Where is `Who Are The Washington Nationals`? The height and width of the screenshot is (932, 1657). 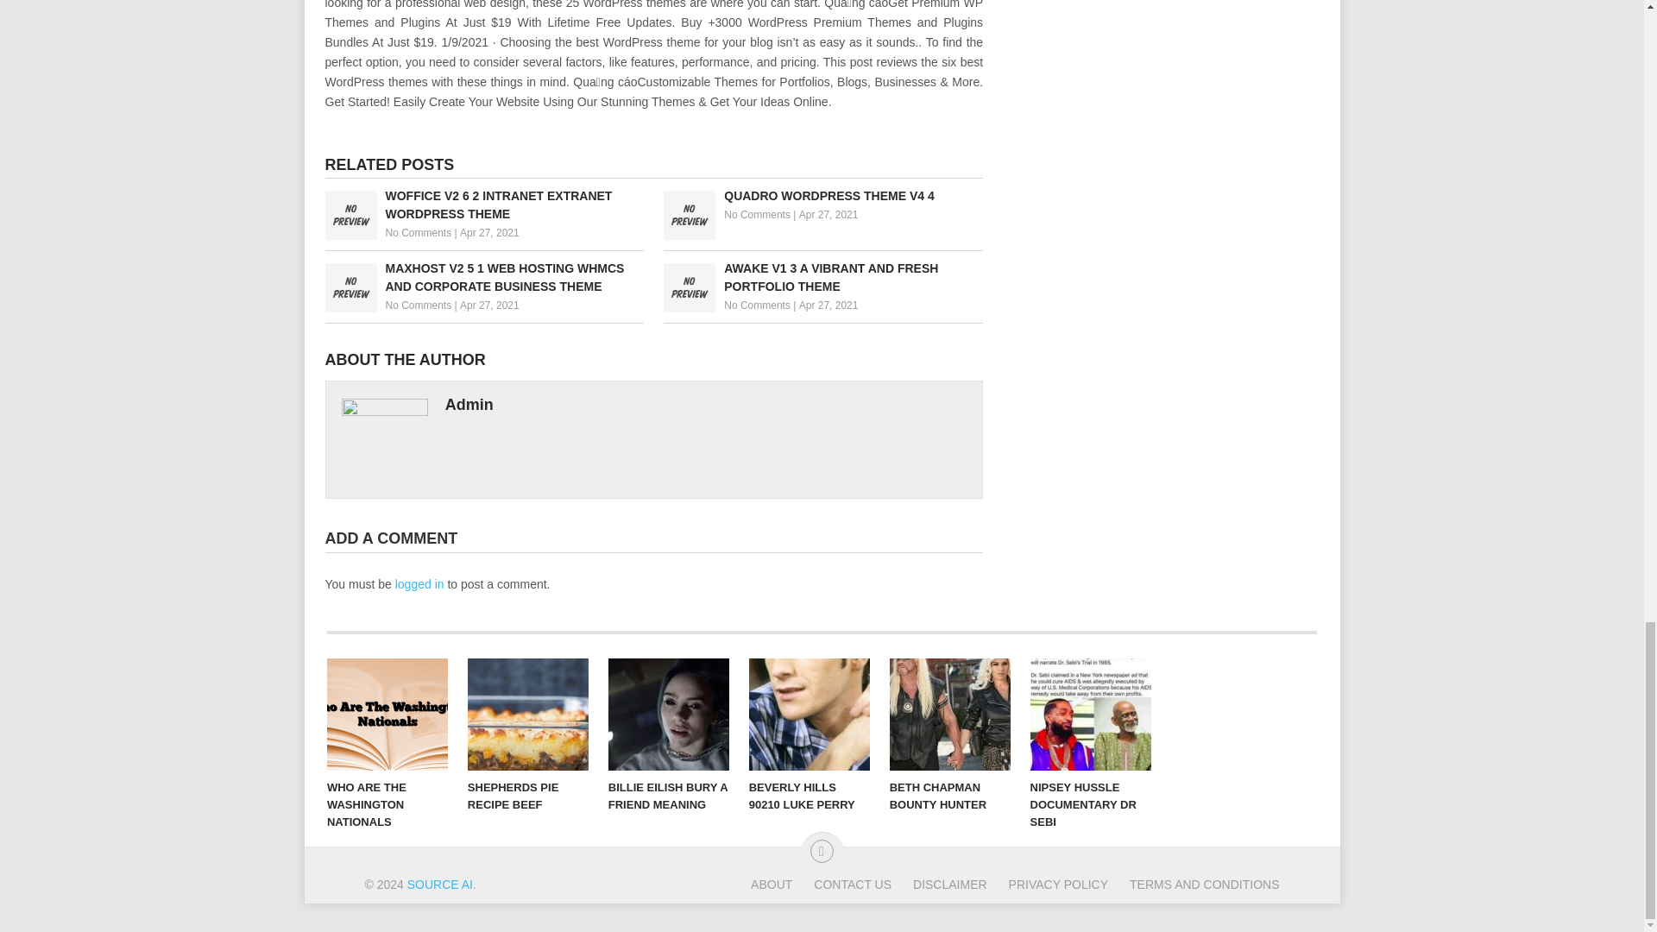 Who Are The Washington Nationals is located at coordinates (387, 715).